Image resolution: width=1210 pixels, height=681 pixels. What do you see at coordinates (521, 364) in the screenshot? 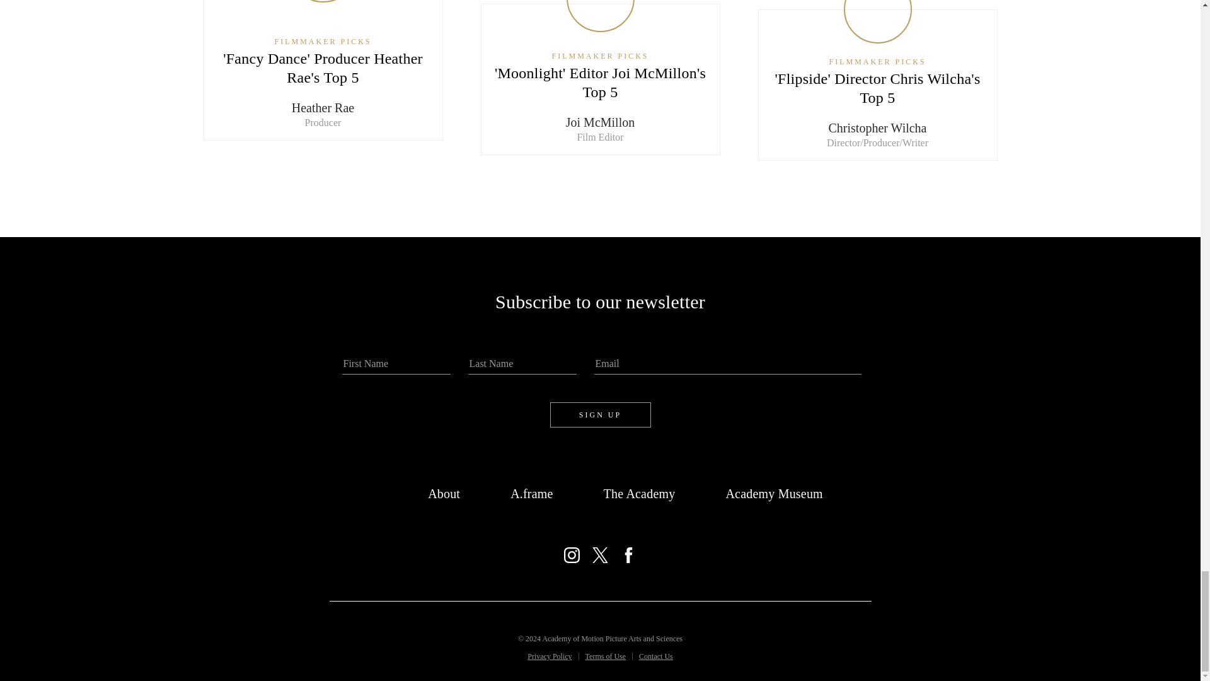
I see `Last Name` at bounding box center [521, 364].